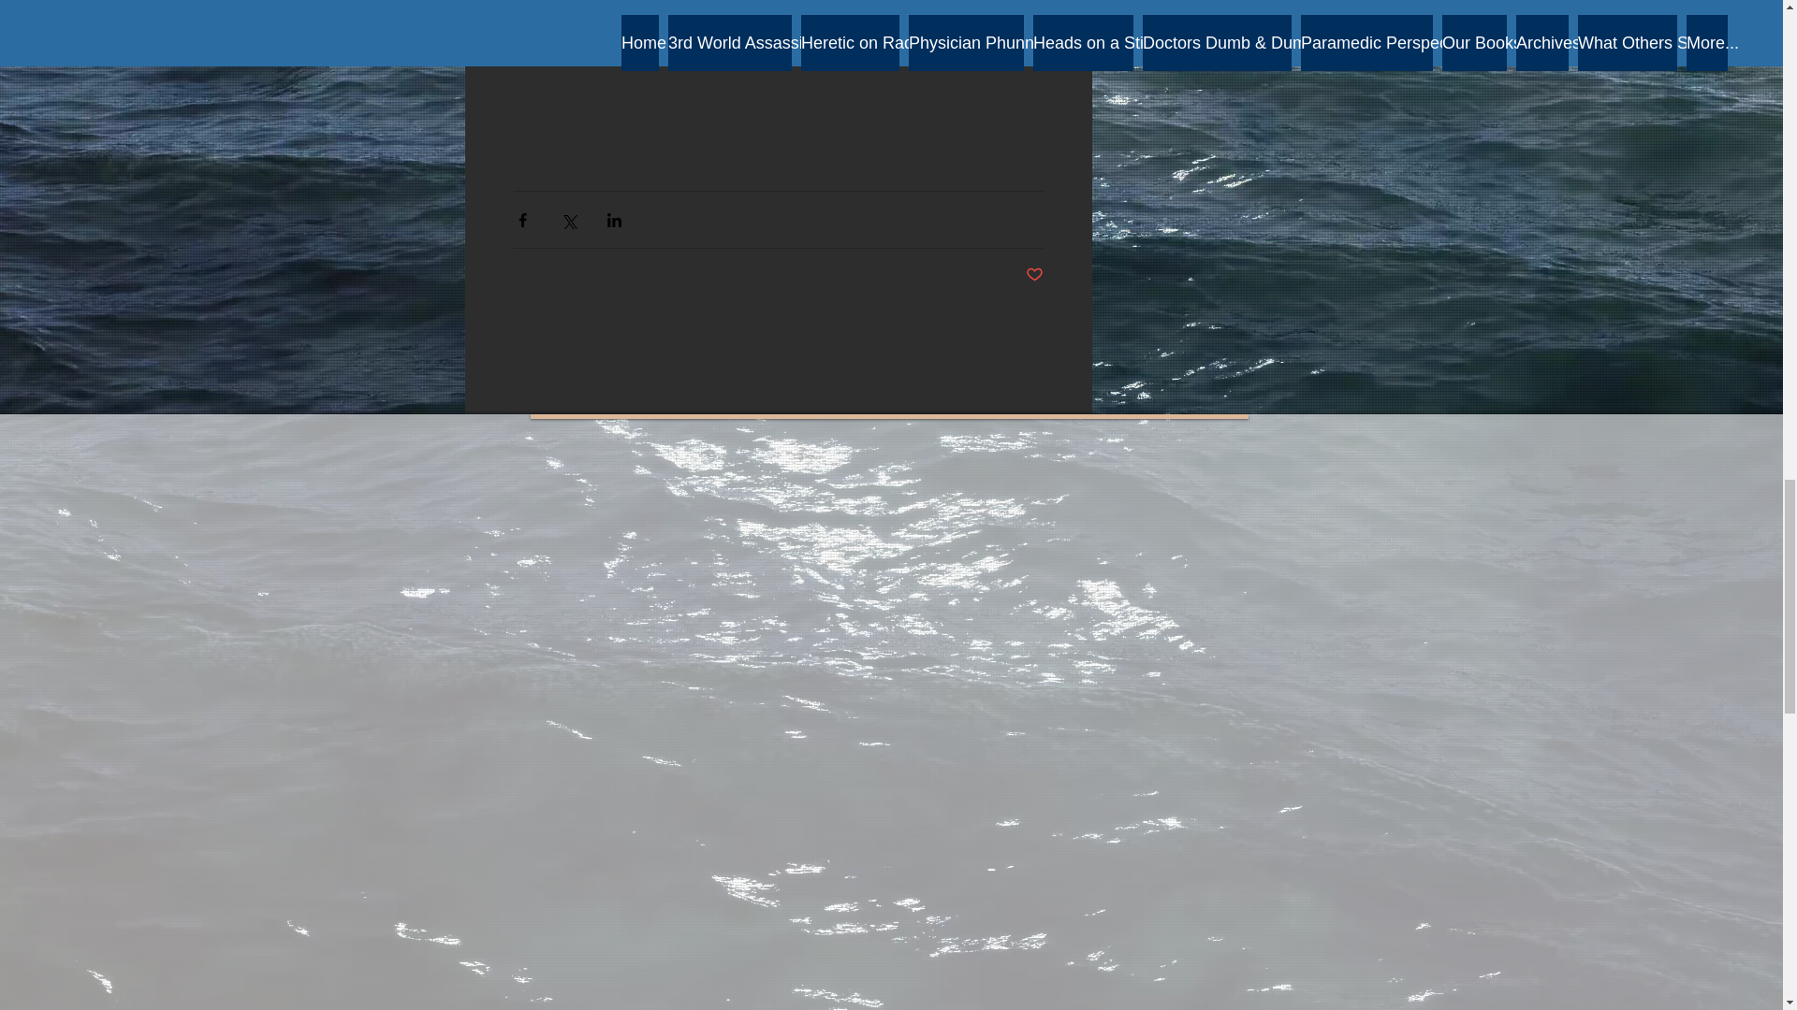  Describe the element at coordinates (1035, 275) in the screenshot. I see `Post not marked as liked` at that location.